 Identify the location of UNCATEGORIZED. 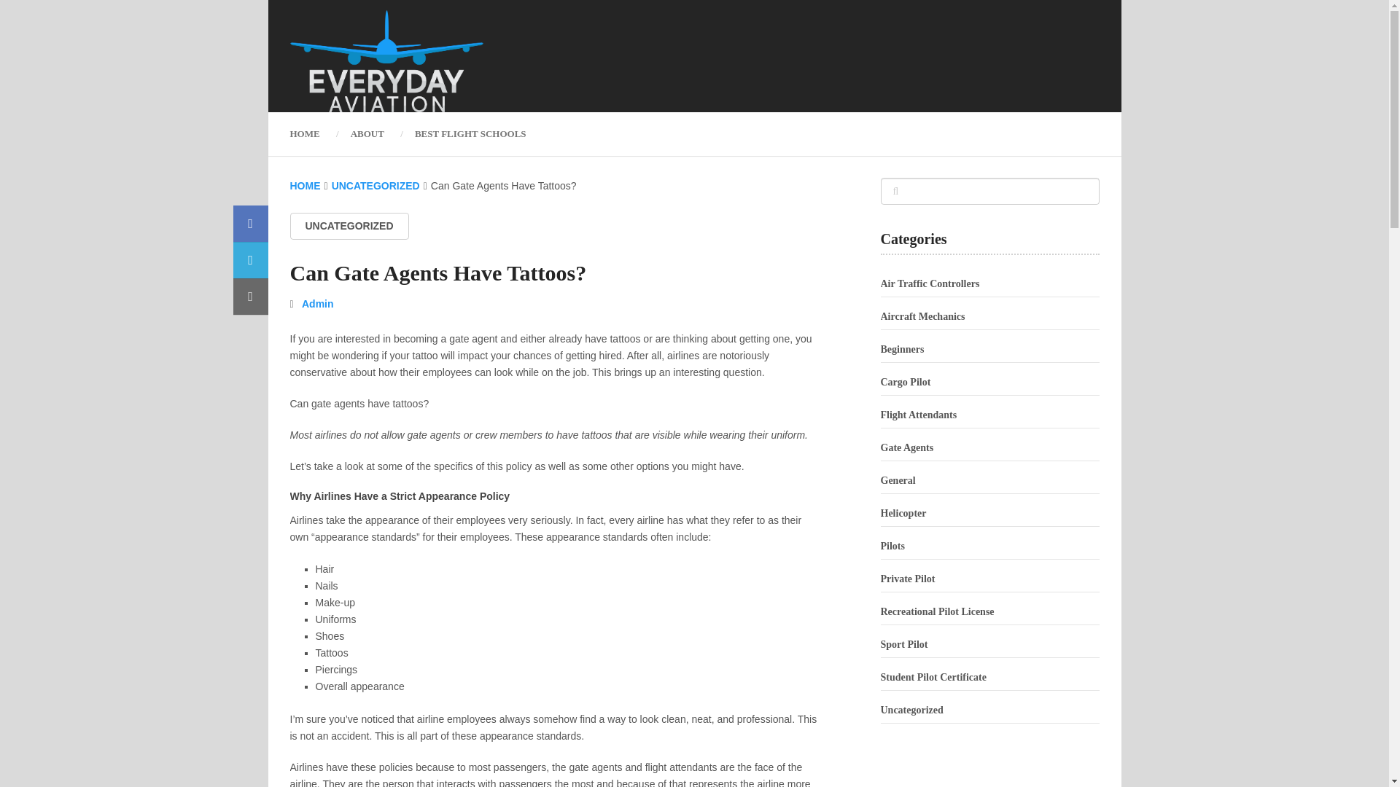
(349, 226).